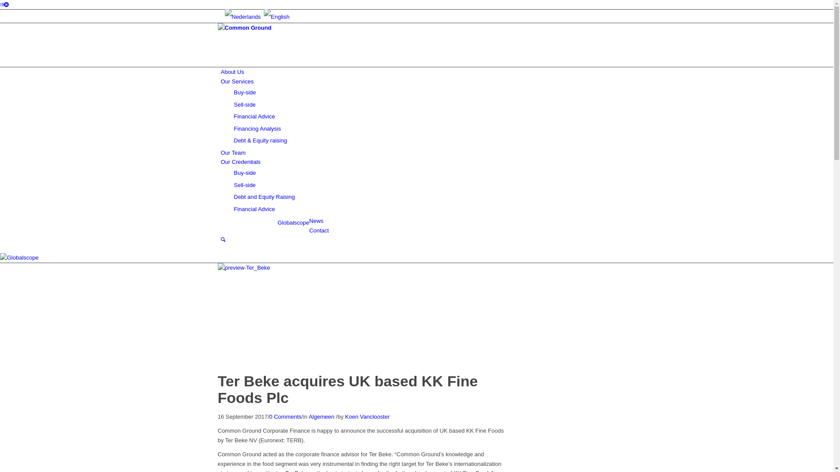 The image size is (840, 472). What do you see at coordinates (285, 417) in the screenshot?
I see `0 Comments` at bounding box center [285, 417].